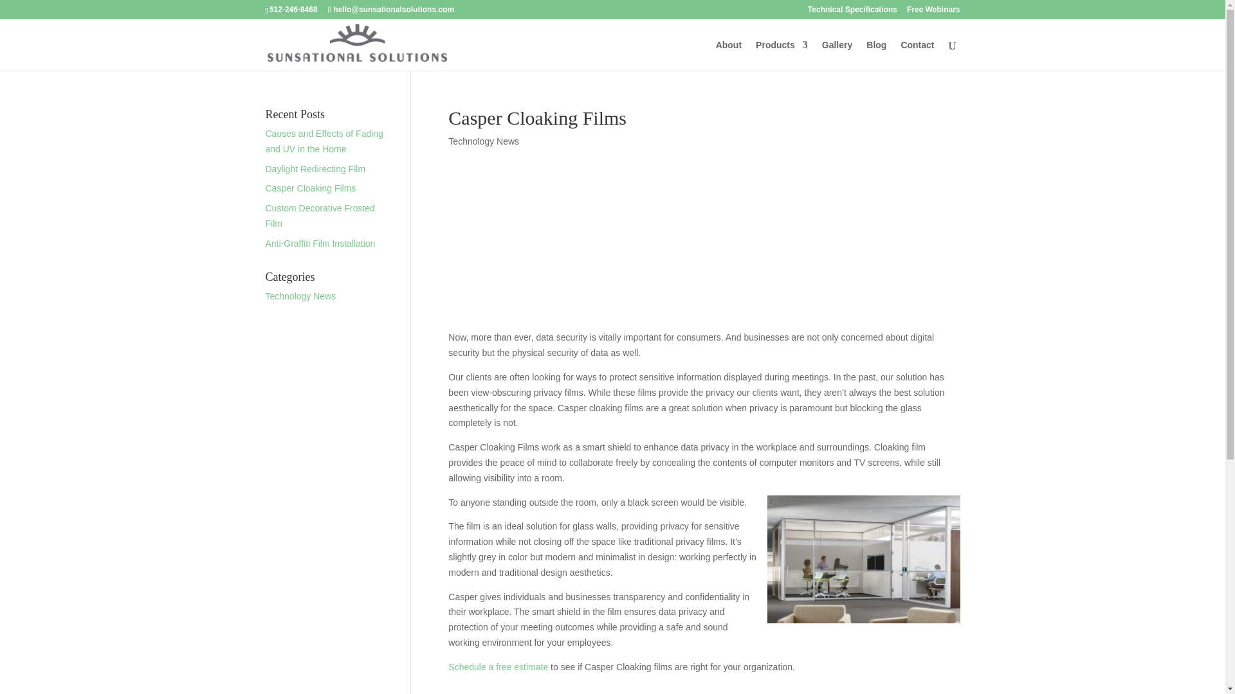 The height and width of the screenshot is (694, 1235). What do you see at coordinates (315, 168) in the screenshot?
I see `Daylight Redirecting Film` at bounding box center [315, 168].